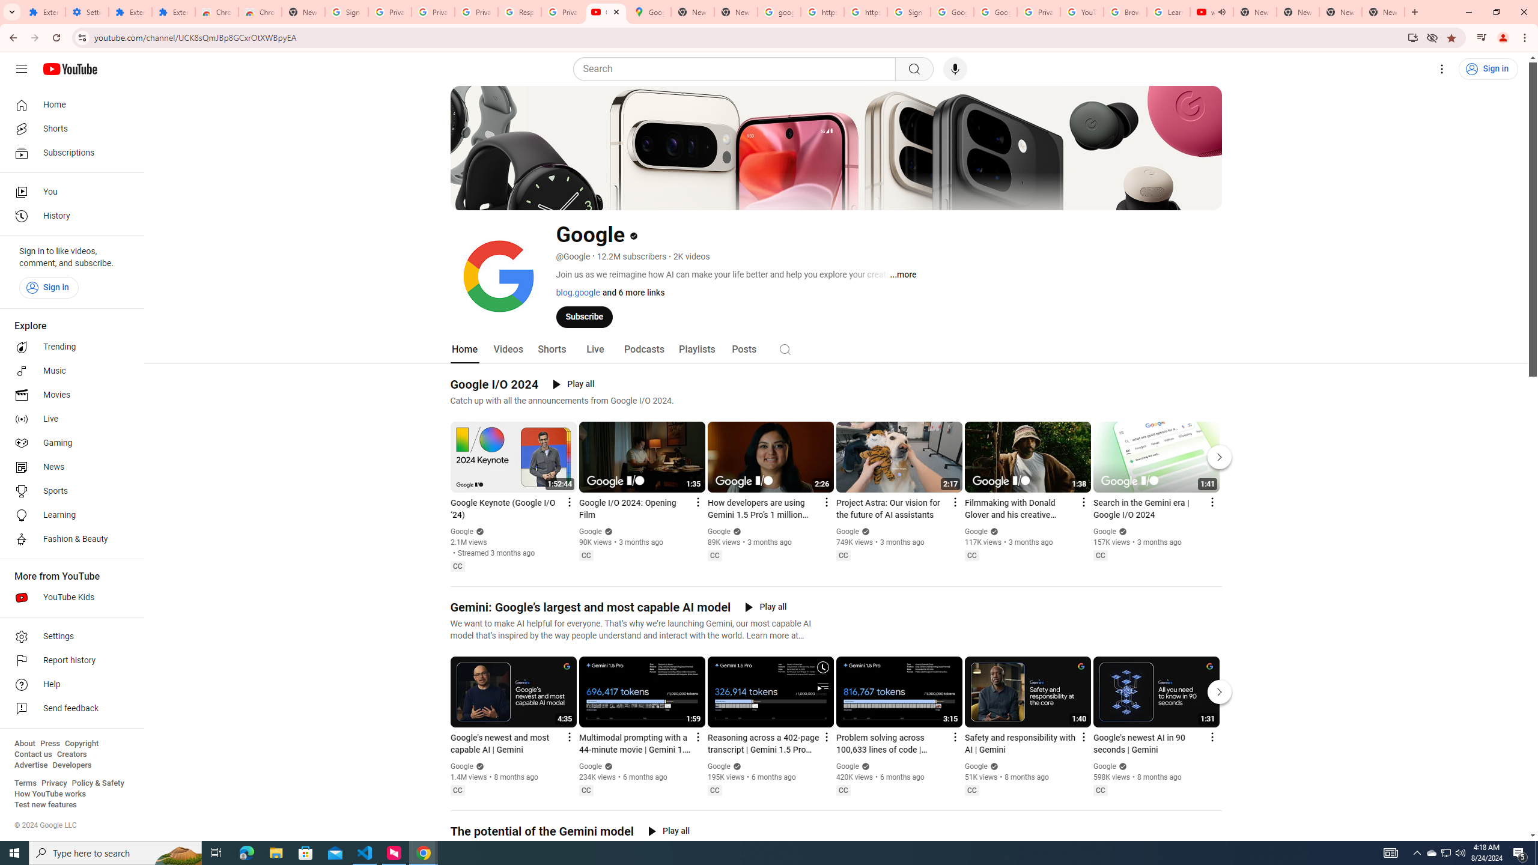  I want to click on Trending, so click(68, 347).